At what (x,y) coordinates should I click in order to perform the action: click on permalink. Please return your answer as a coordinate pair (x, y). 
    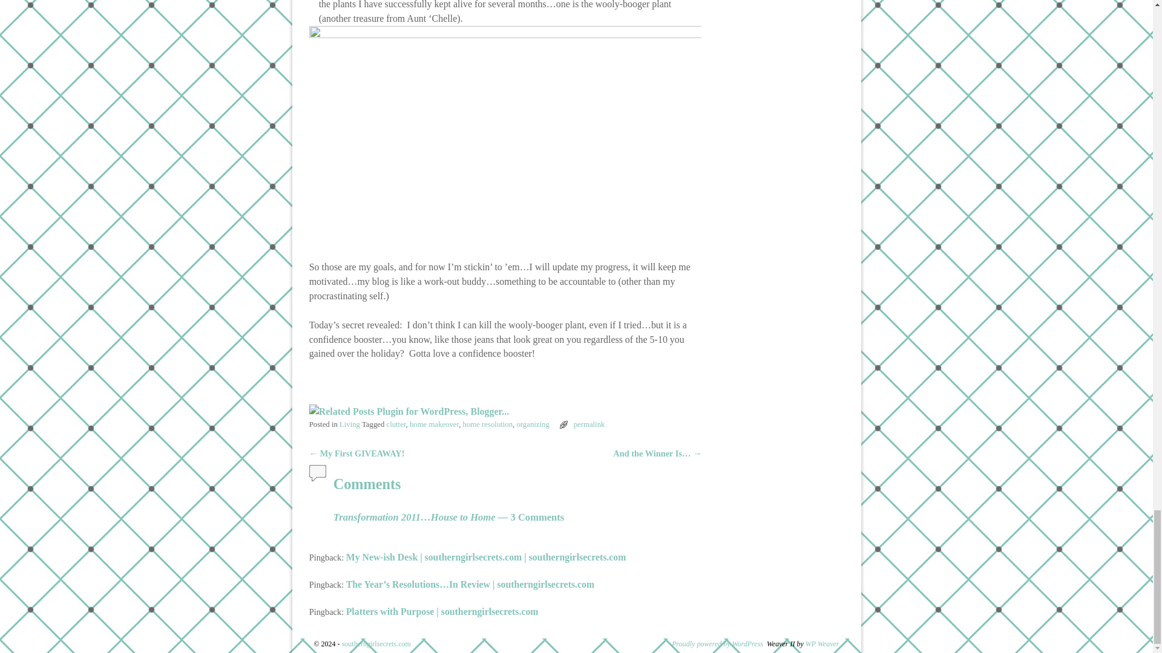
    Looking at the image, I should click on (589, 424).